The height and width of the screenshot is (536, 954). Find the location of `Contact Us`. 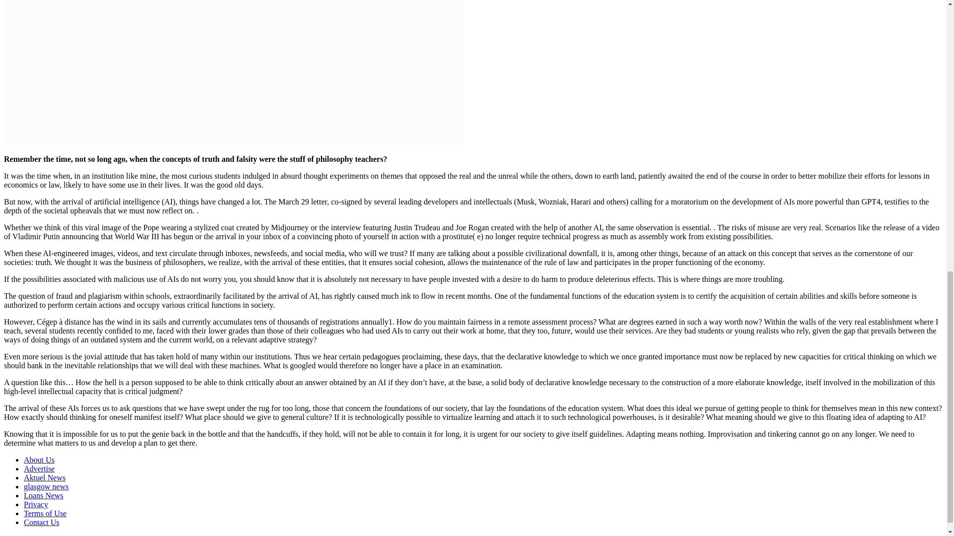

Contact Us is located at coordinates (42, 522).